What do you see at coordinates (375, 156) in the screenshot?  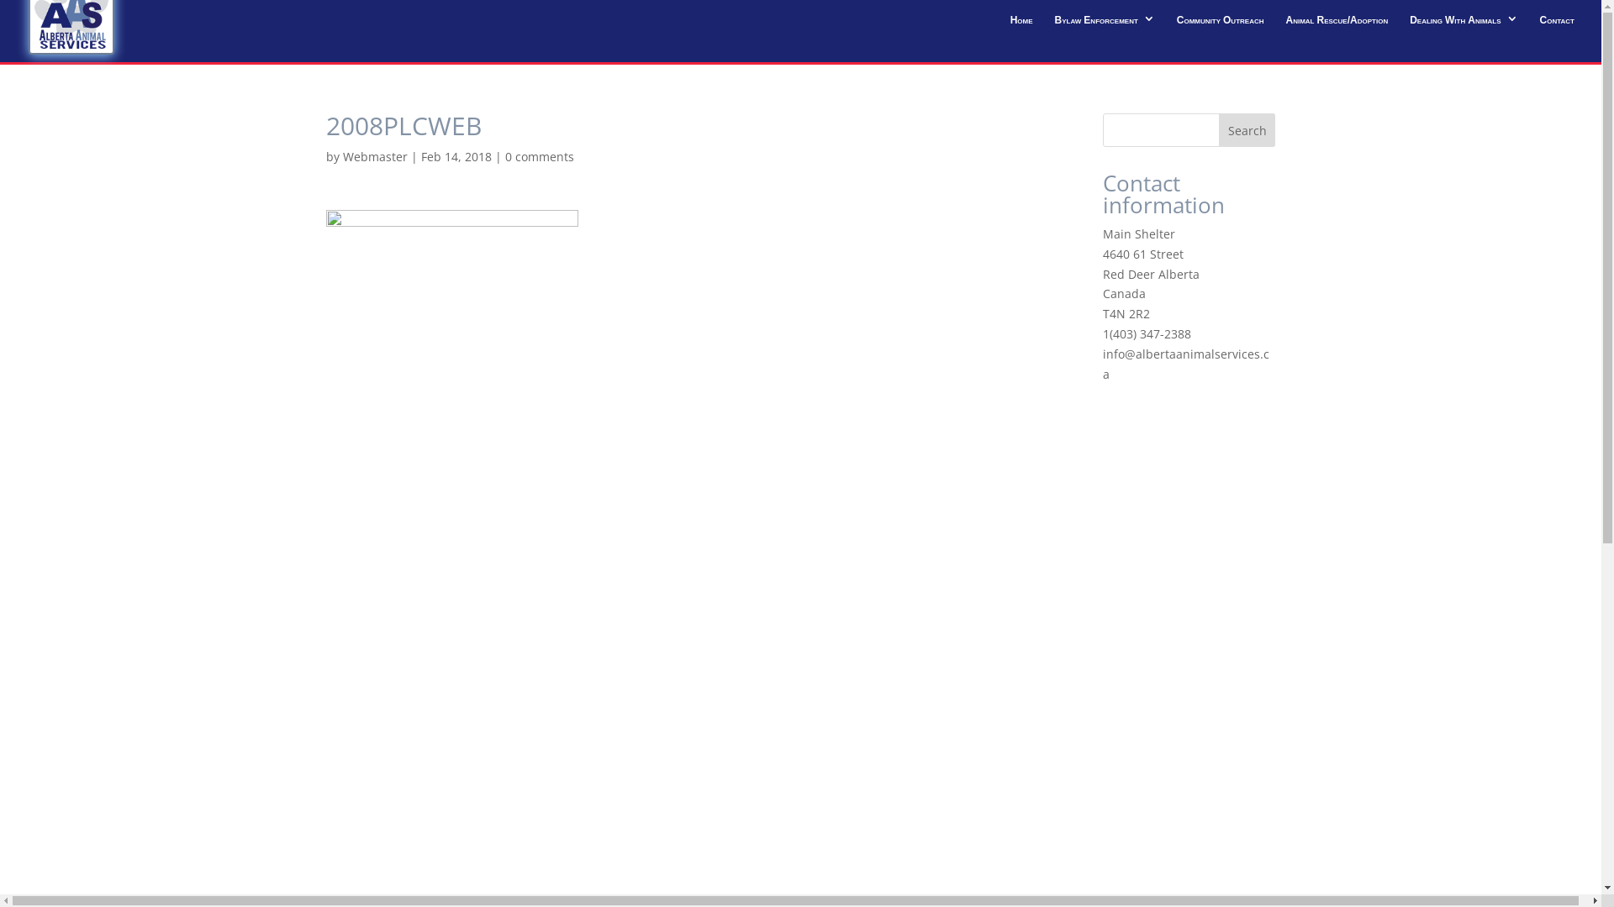 I see `Webmaster` at bounding box center [375, 156].